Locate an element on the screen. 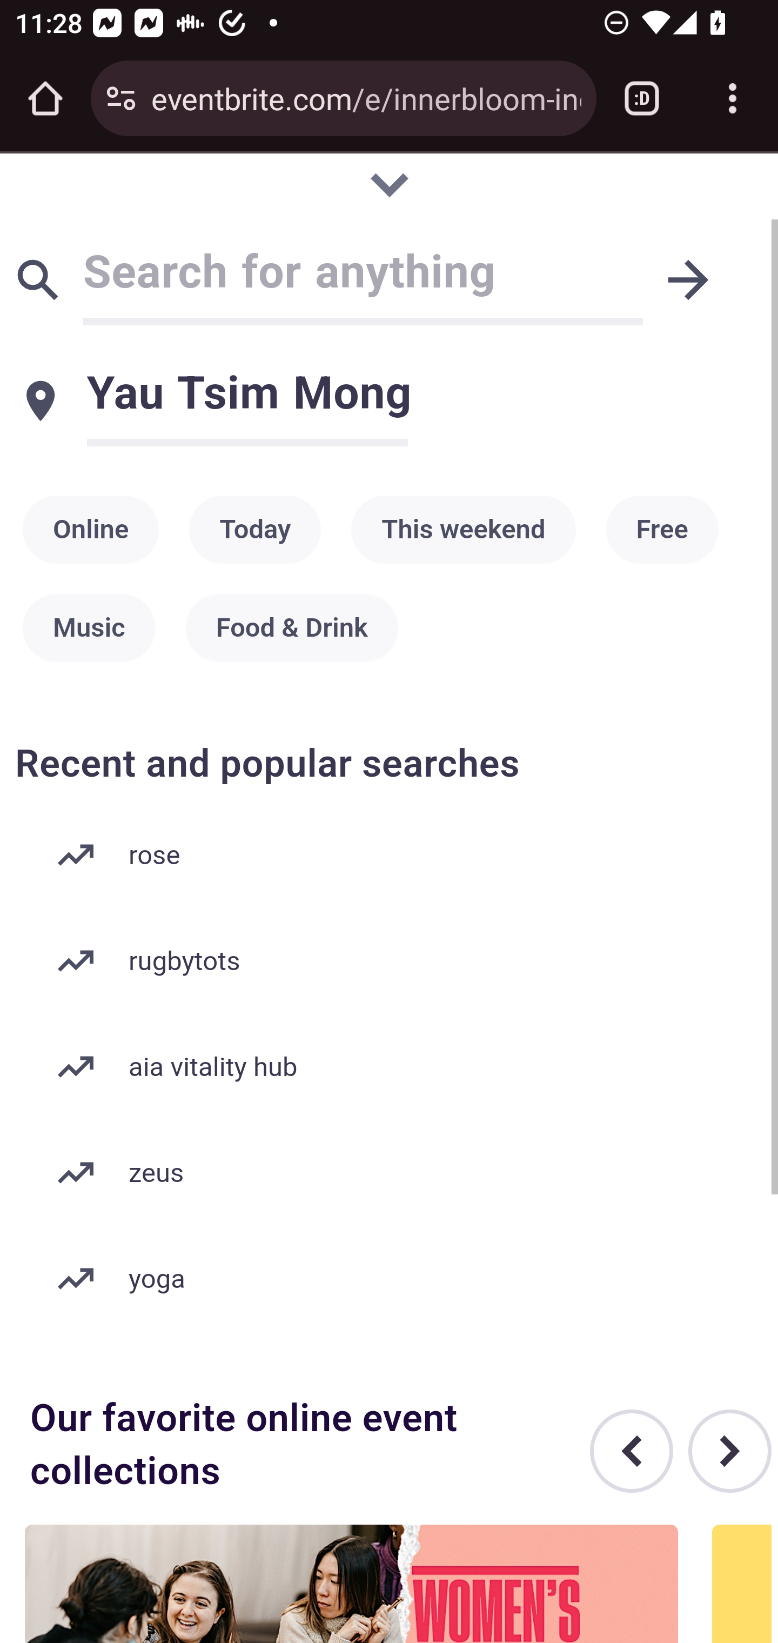  zeus is located at coordinates (390, 1173).